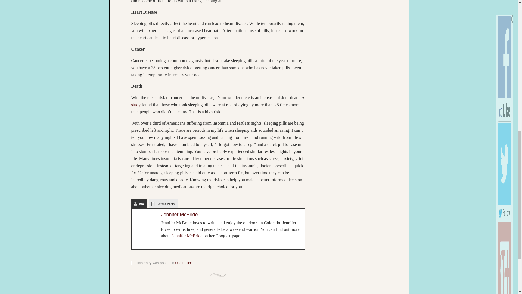  What do you see at coordinates (139, 241) in the screenshot?
I see `Twitter` at bounding box center [139, 241].